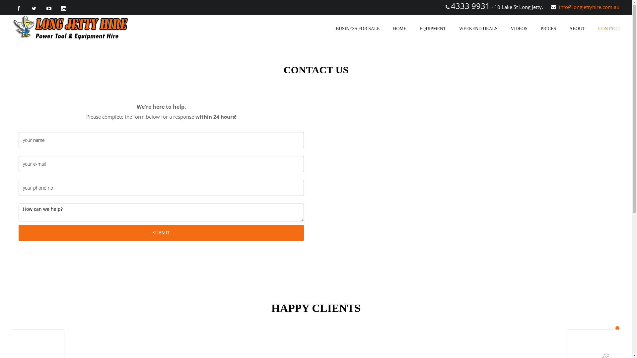  Describe the element at coordinates (399, 29) in the screenshot. I see `HOME` at that location.